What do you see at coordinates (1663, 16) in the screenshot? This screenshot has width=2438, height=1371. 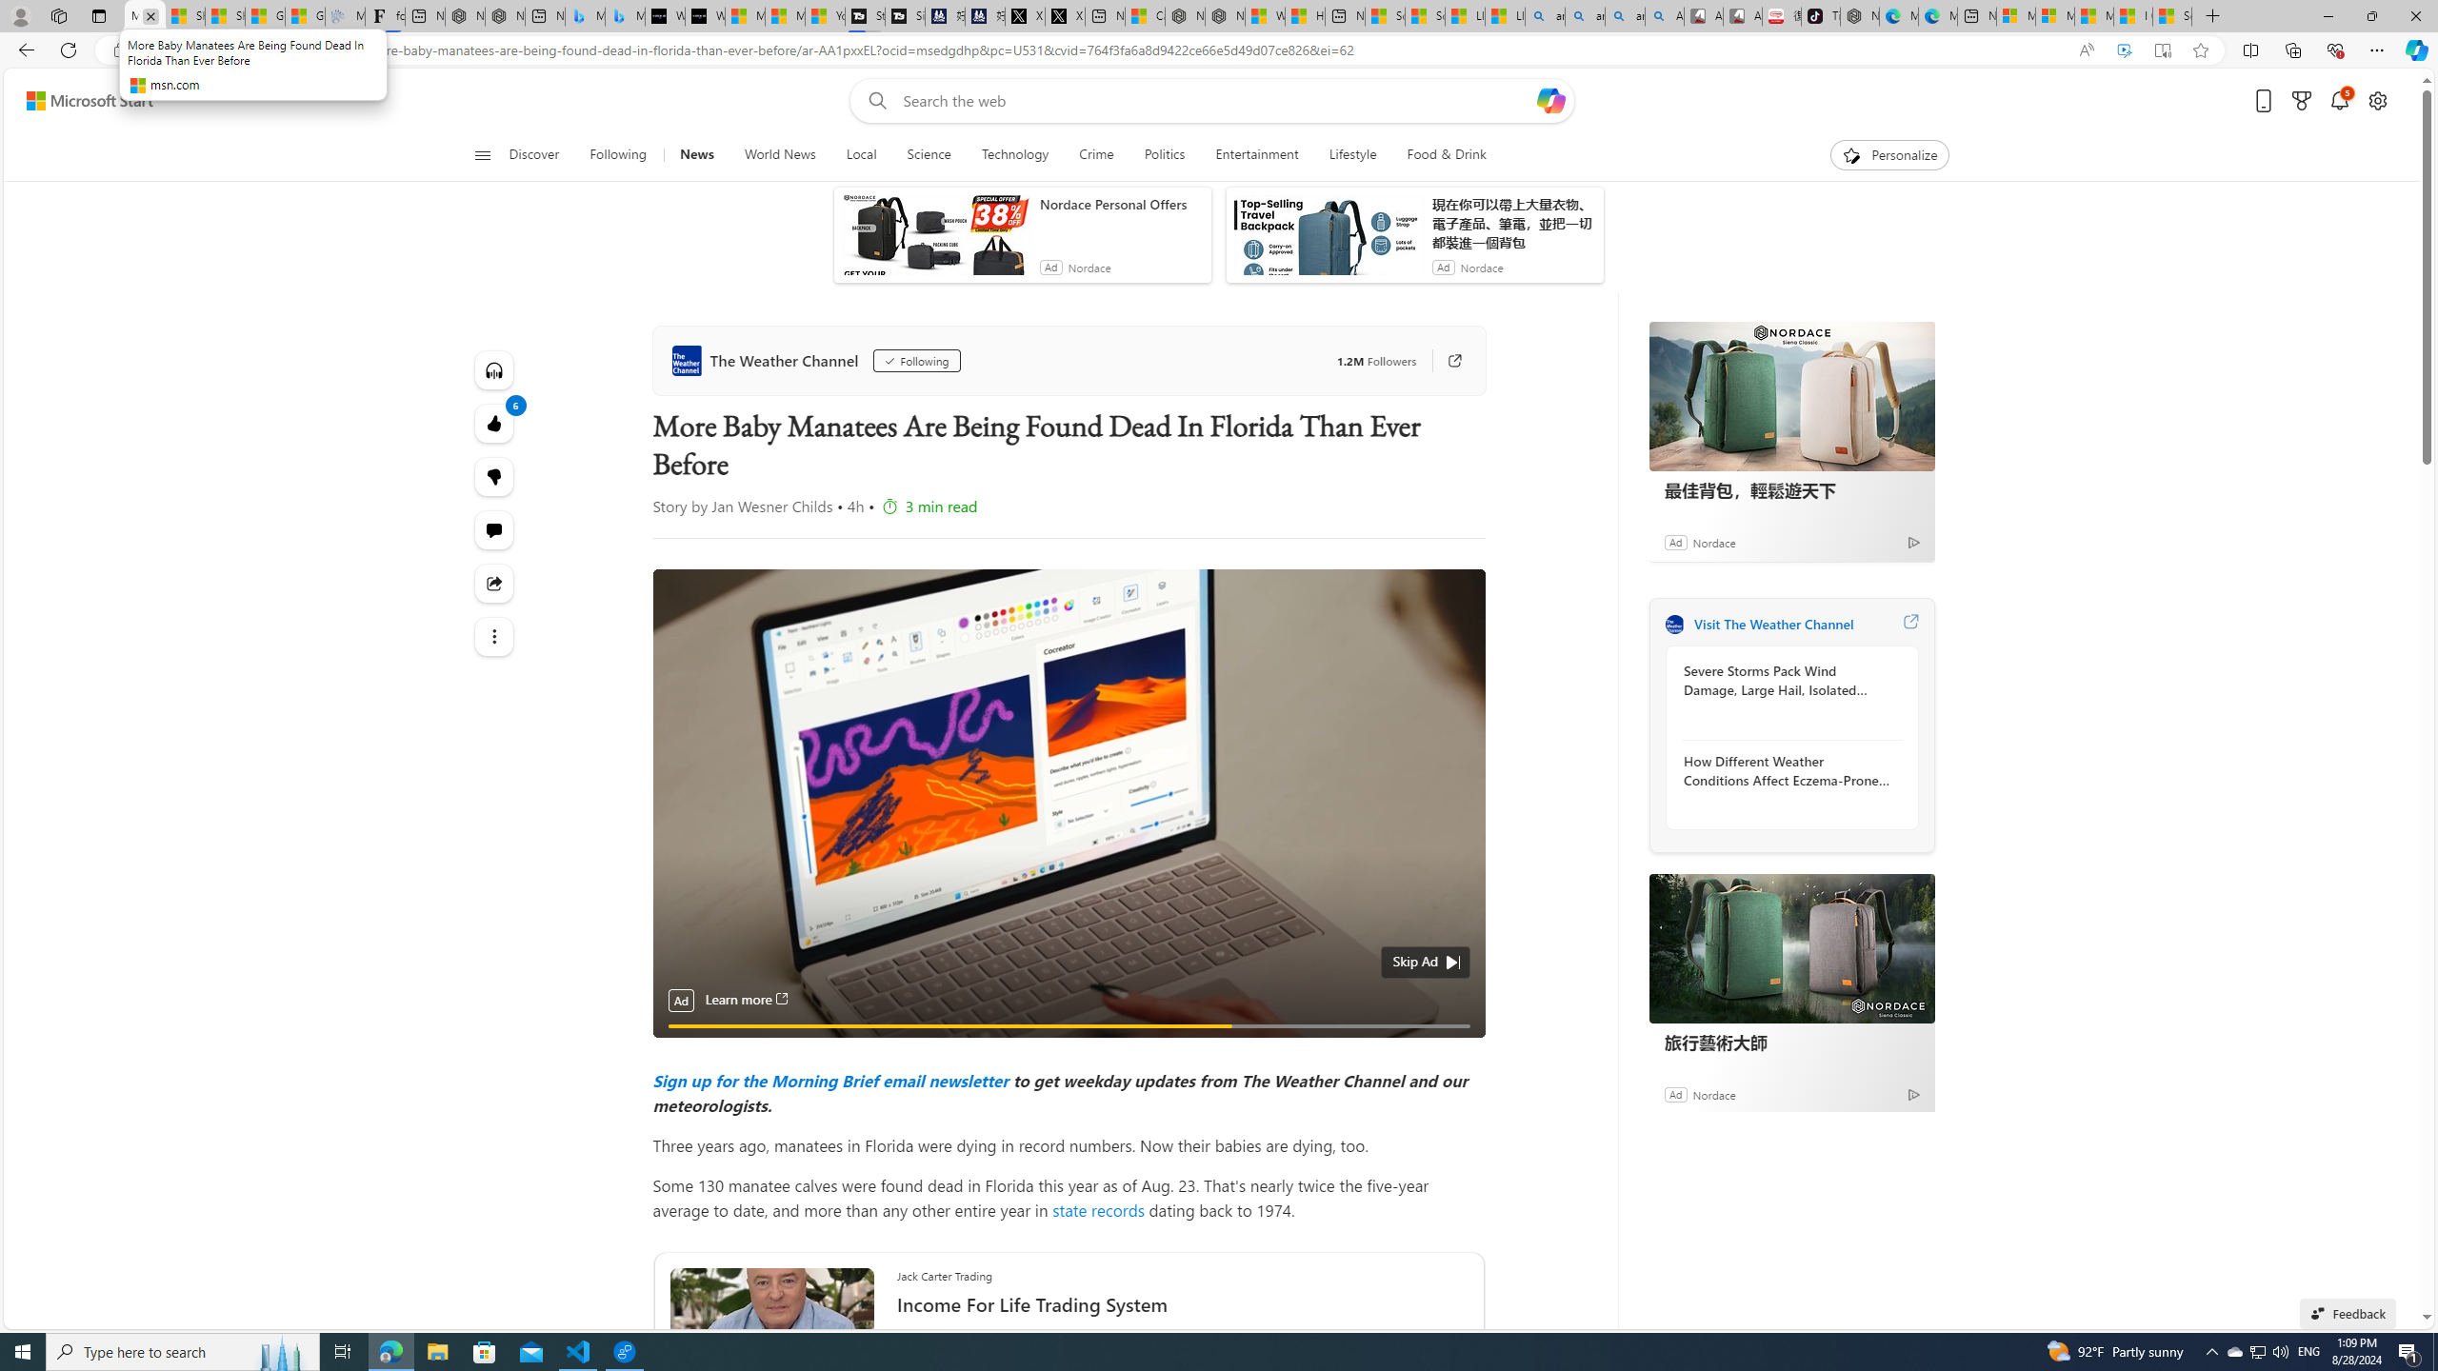 I see `Amazon Echo Robot - Search Images` at bounding box center [1663, 16].